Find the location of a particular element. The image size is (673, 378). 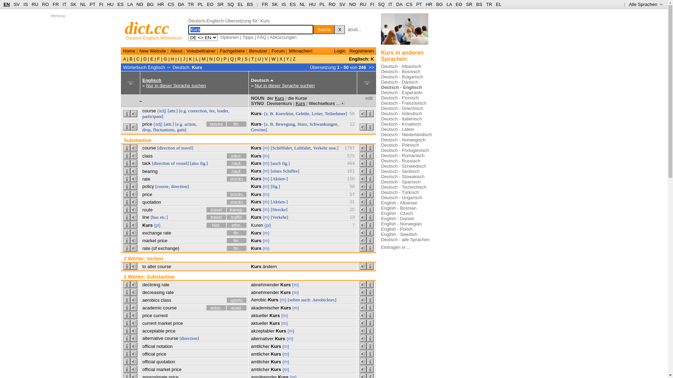

amtlicher is located at coordinates (260, 362).